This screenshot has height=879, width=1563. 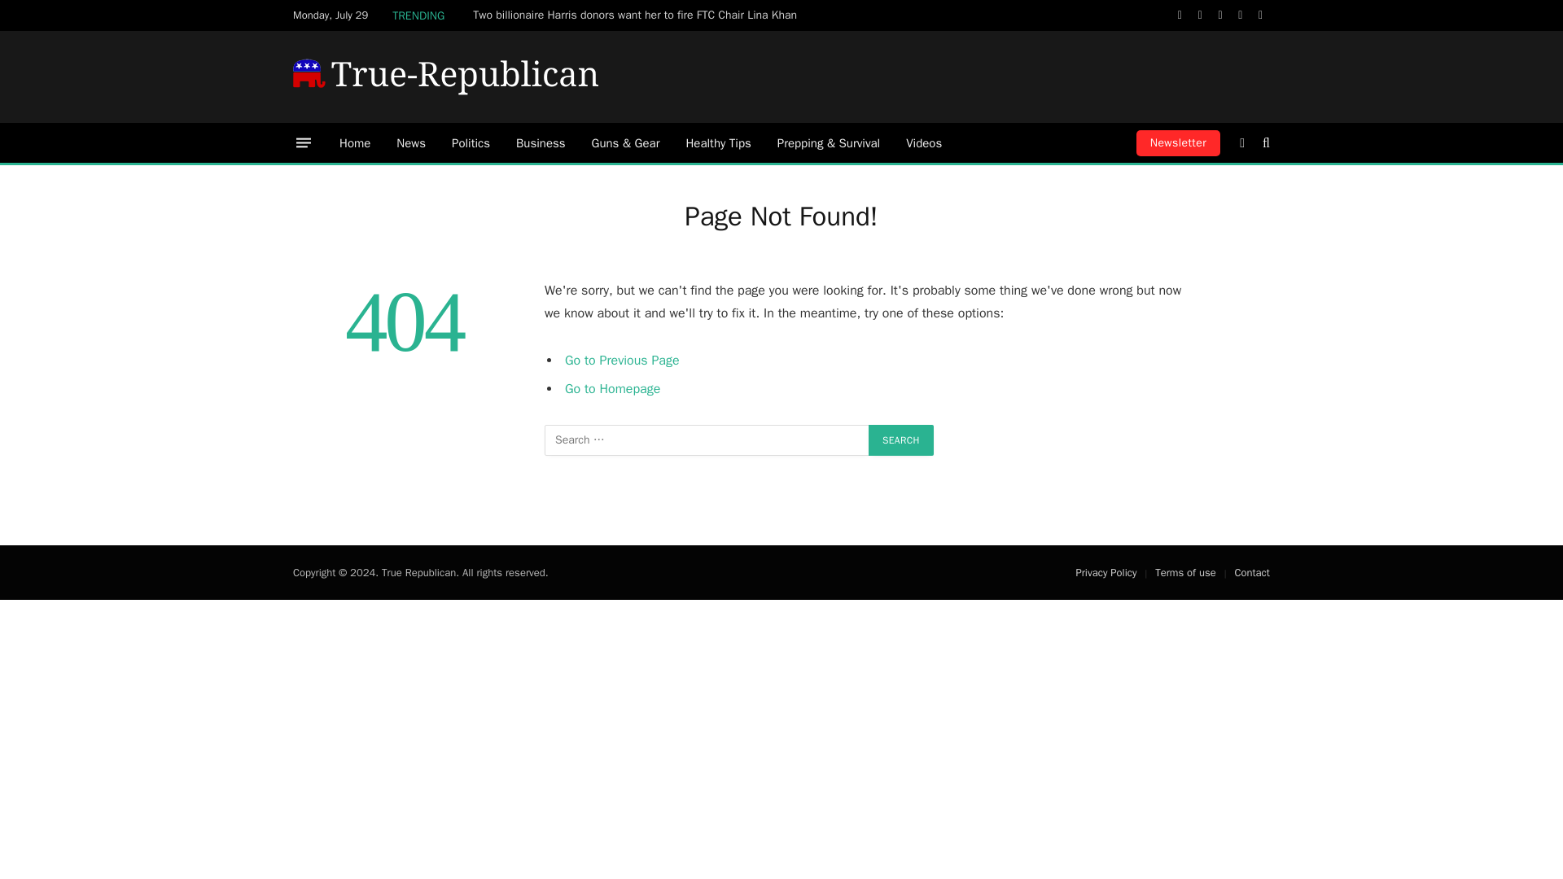 I want to click on Search, so click(x=900, y=439).